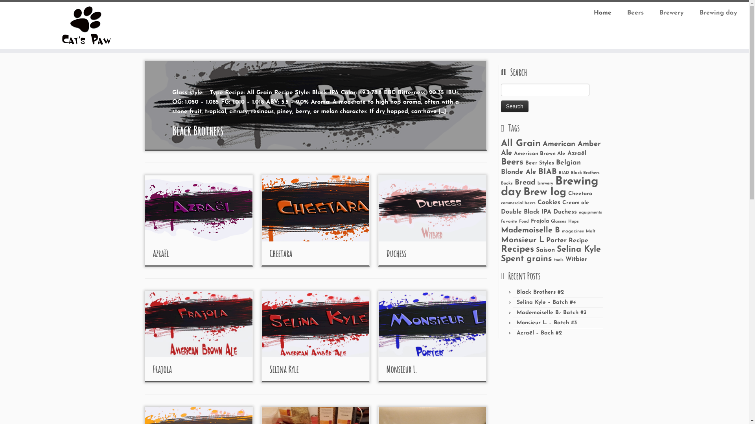 Image resolution: width=755 pixels, height=424 pixels. What do you see at coordinates (197, 130) in the screenshot?
I see `Black Brothers` at bounding box center [197, 130].